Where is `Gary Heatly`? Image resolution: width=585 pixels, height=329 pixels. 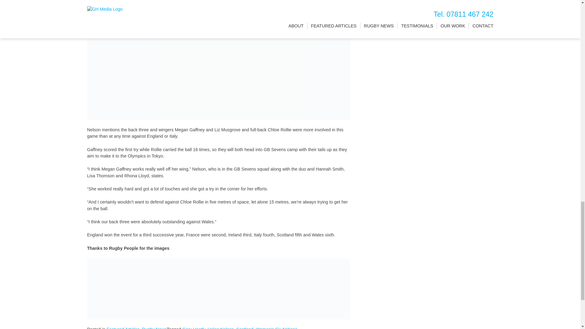 Gary Heatly is located at coordinates (194, 328).